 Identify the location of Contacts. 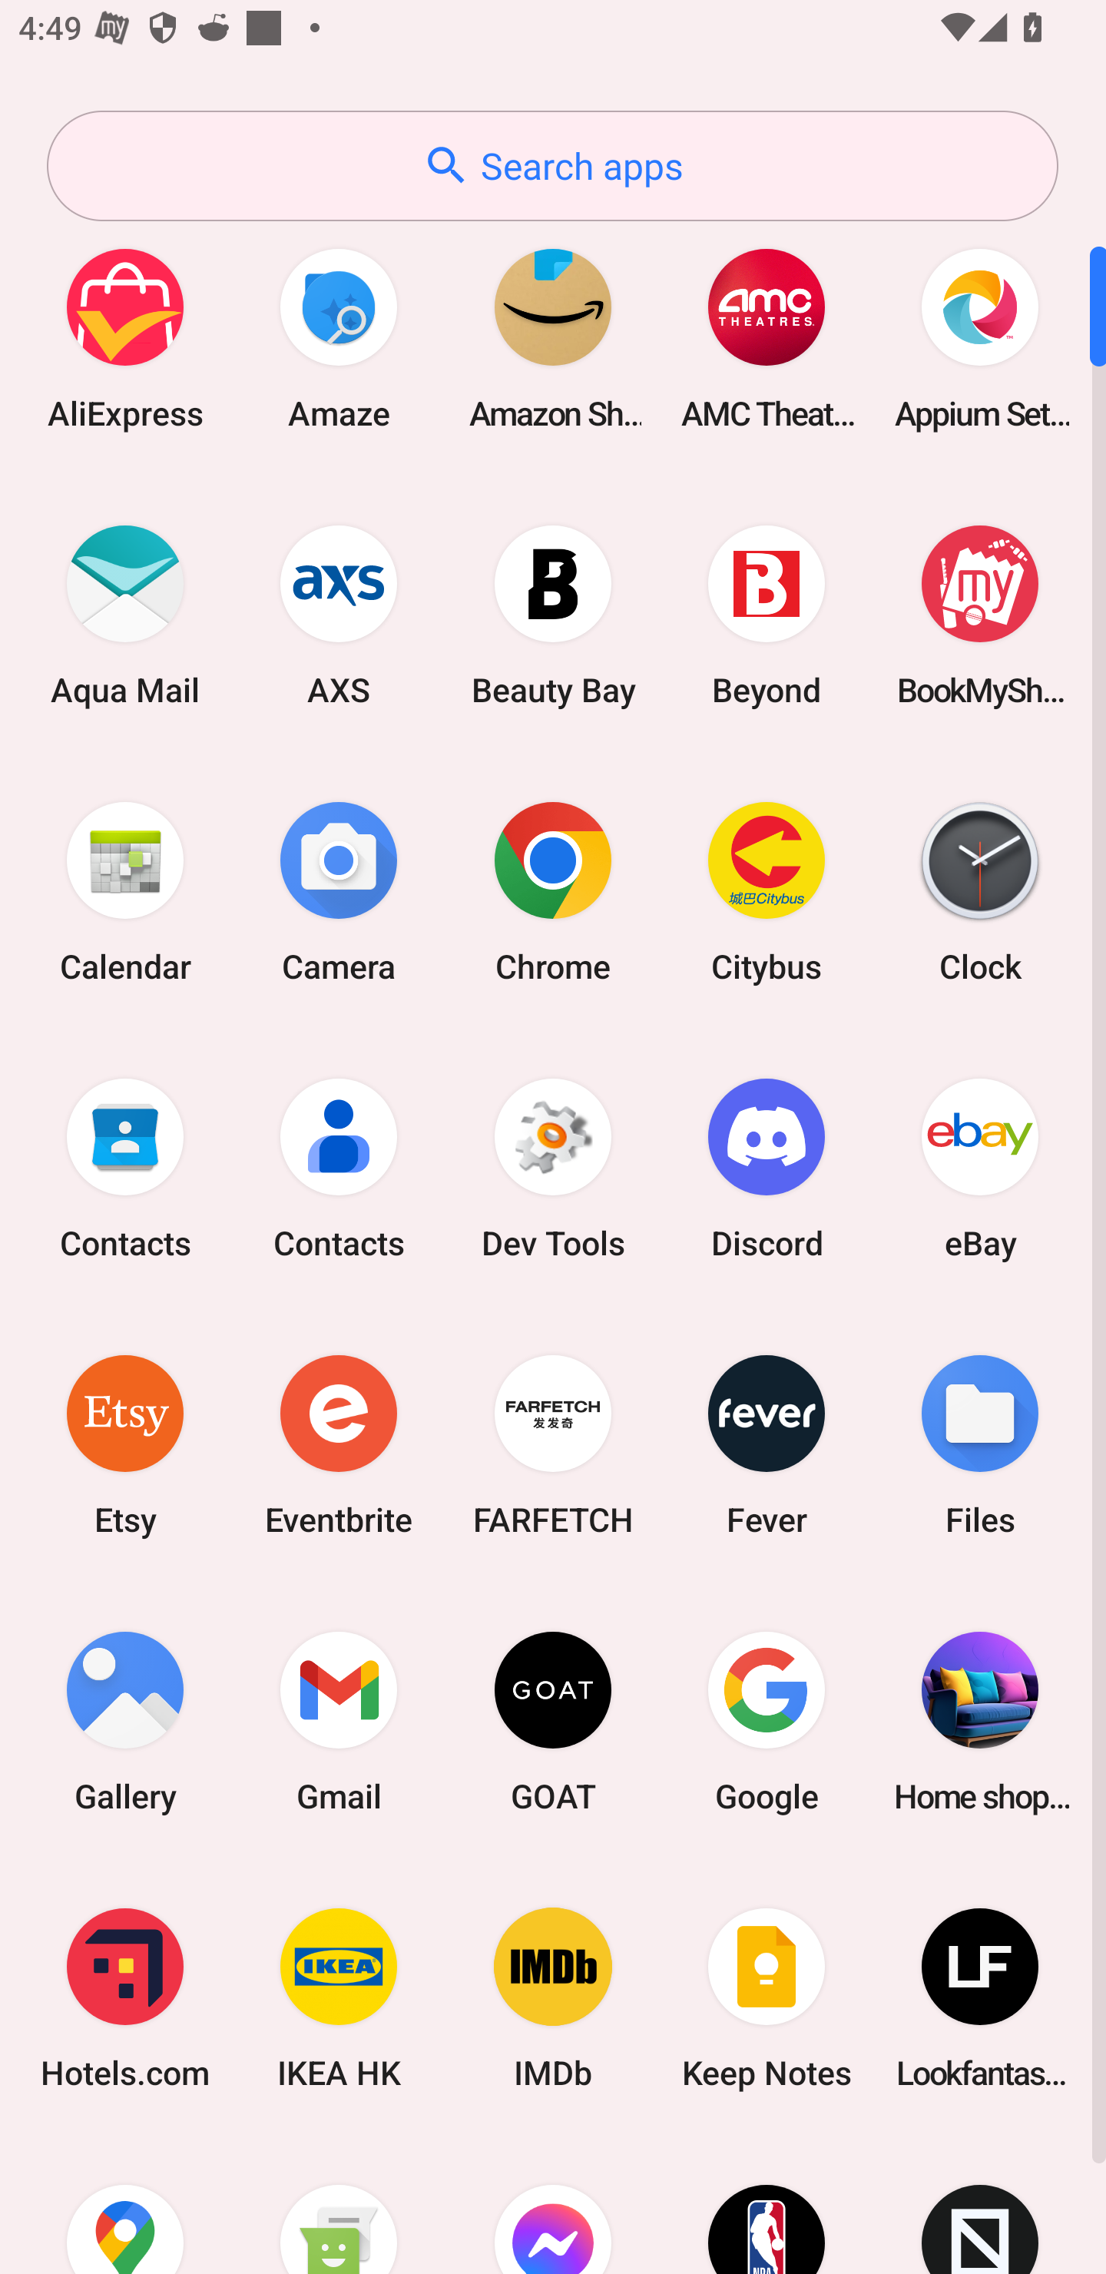
(339, 1168).